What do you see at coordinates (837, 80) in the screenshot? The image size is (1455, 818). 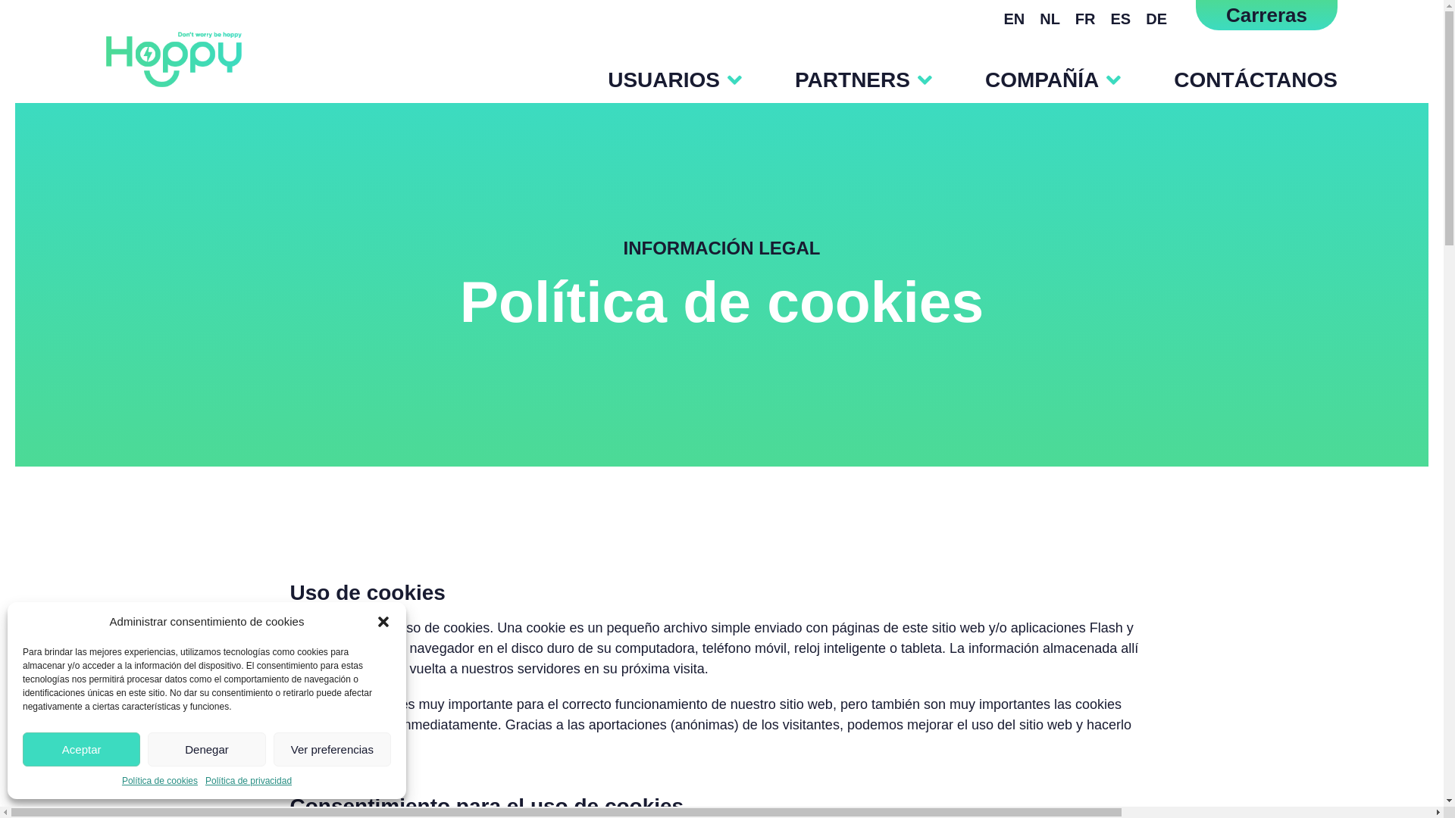 I see `PARTNERS` at bounding box center [837, 80].